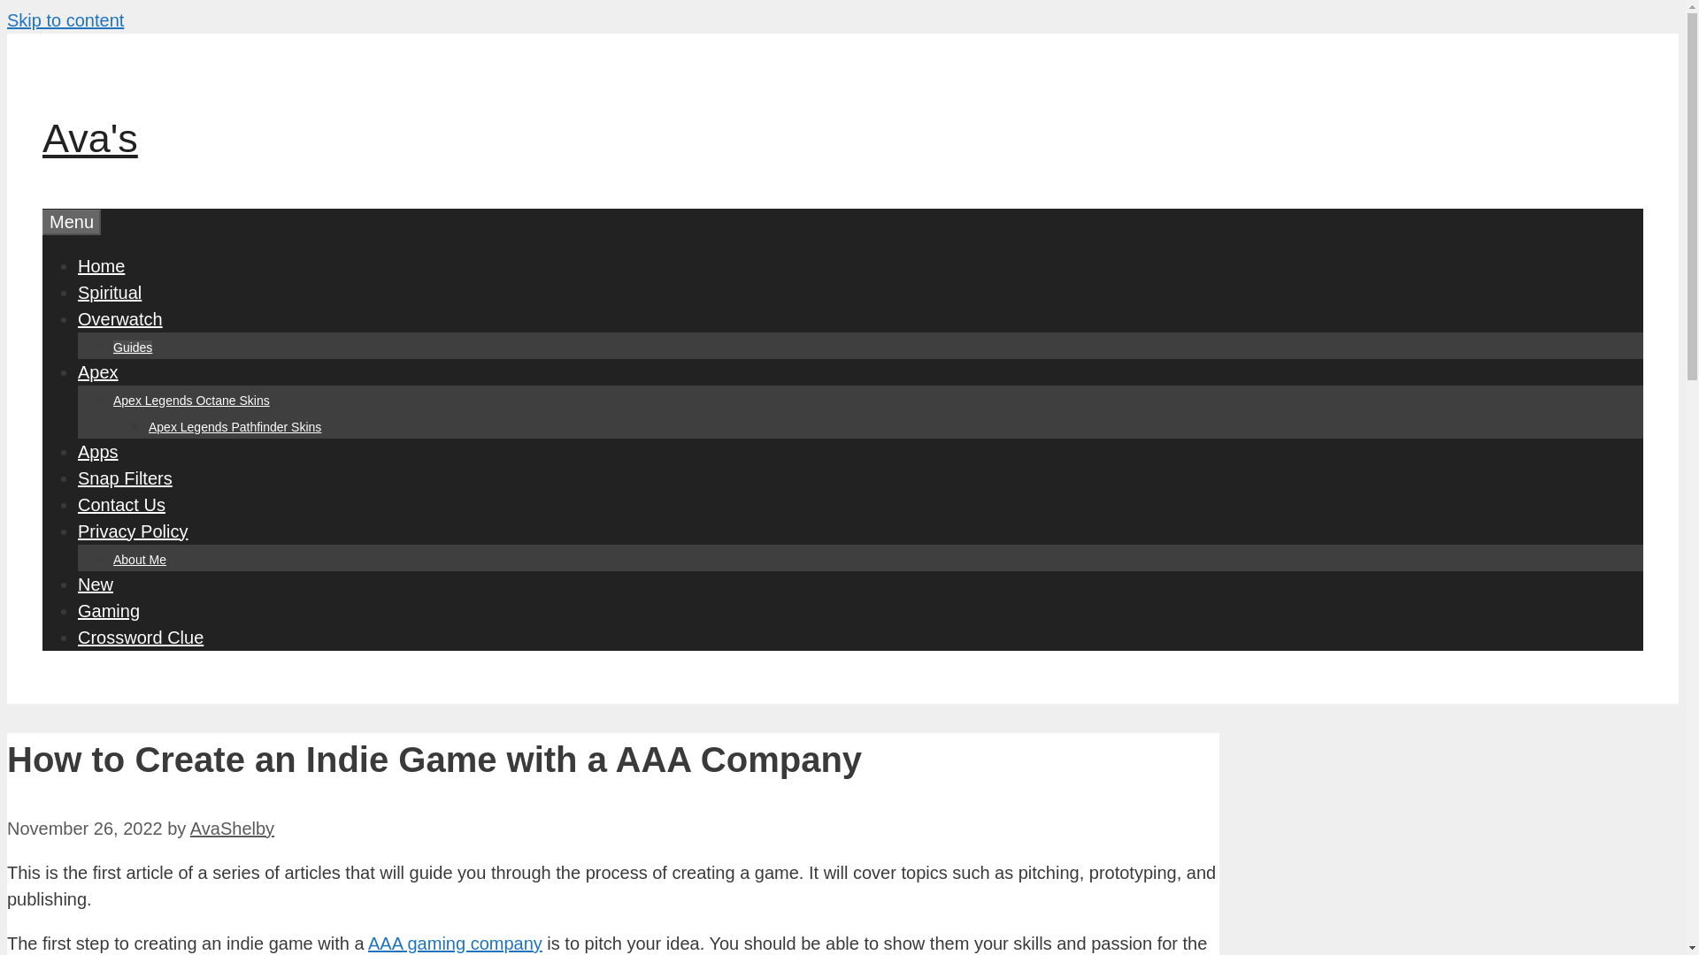  I want to click on Privacy Policy, so click(133, 531).